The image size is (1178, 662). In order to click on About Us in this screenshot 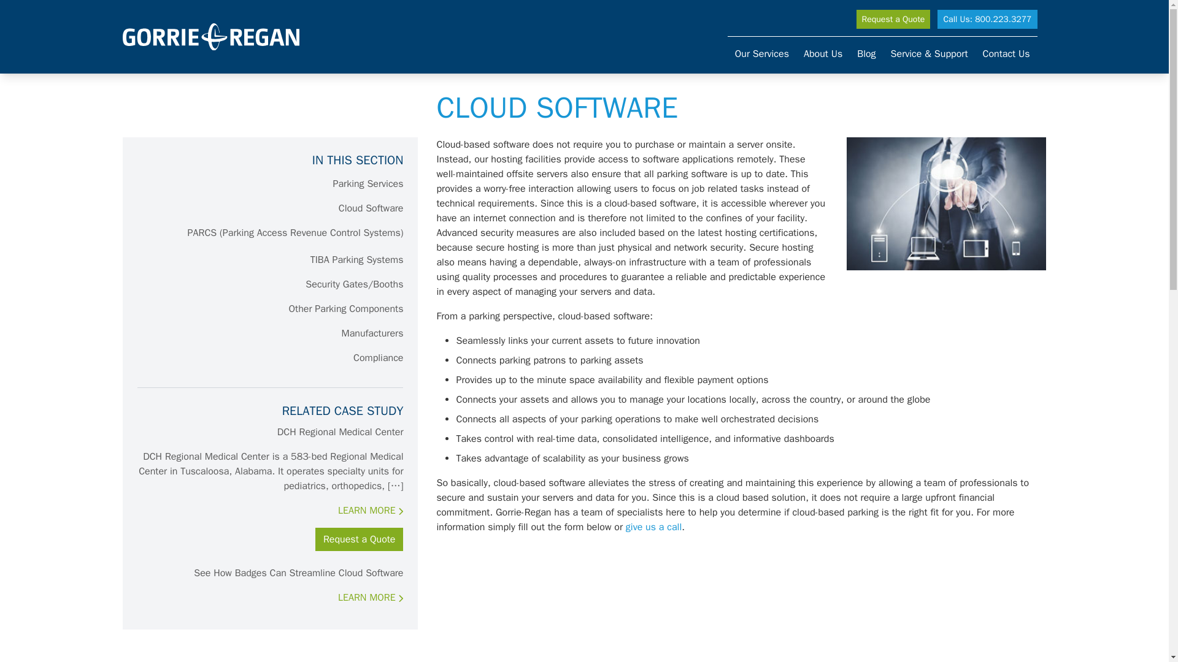, I will do `click(822, 54)`.